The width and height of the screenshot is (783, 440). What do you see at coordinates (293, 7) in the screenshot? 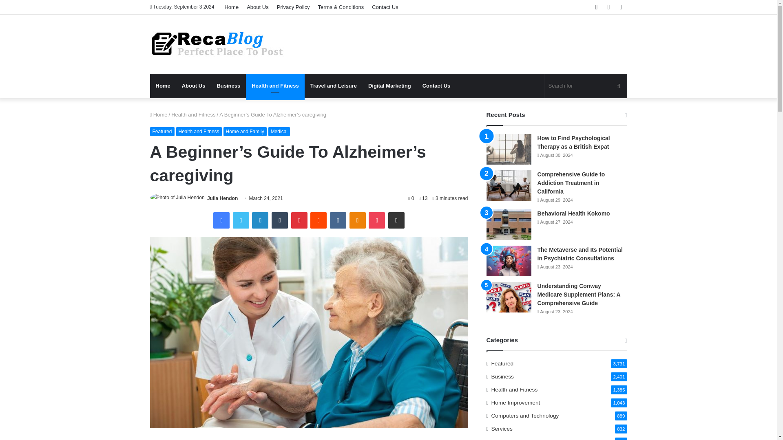
I see `Privacy Policy` at bounding box center [293, 7].